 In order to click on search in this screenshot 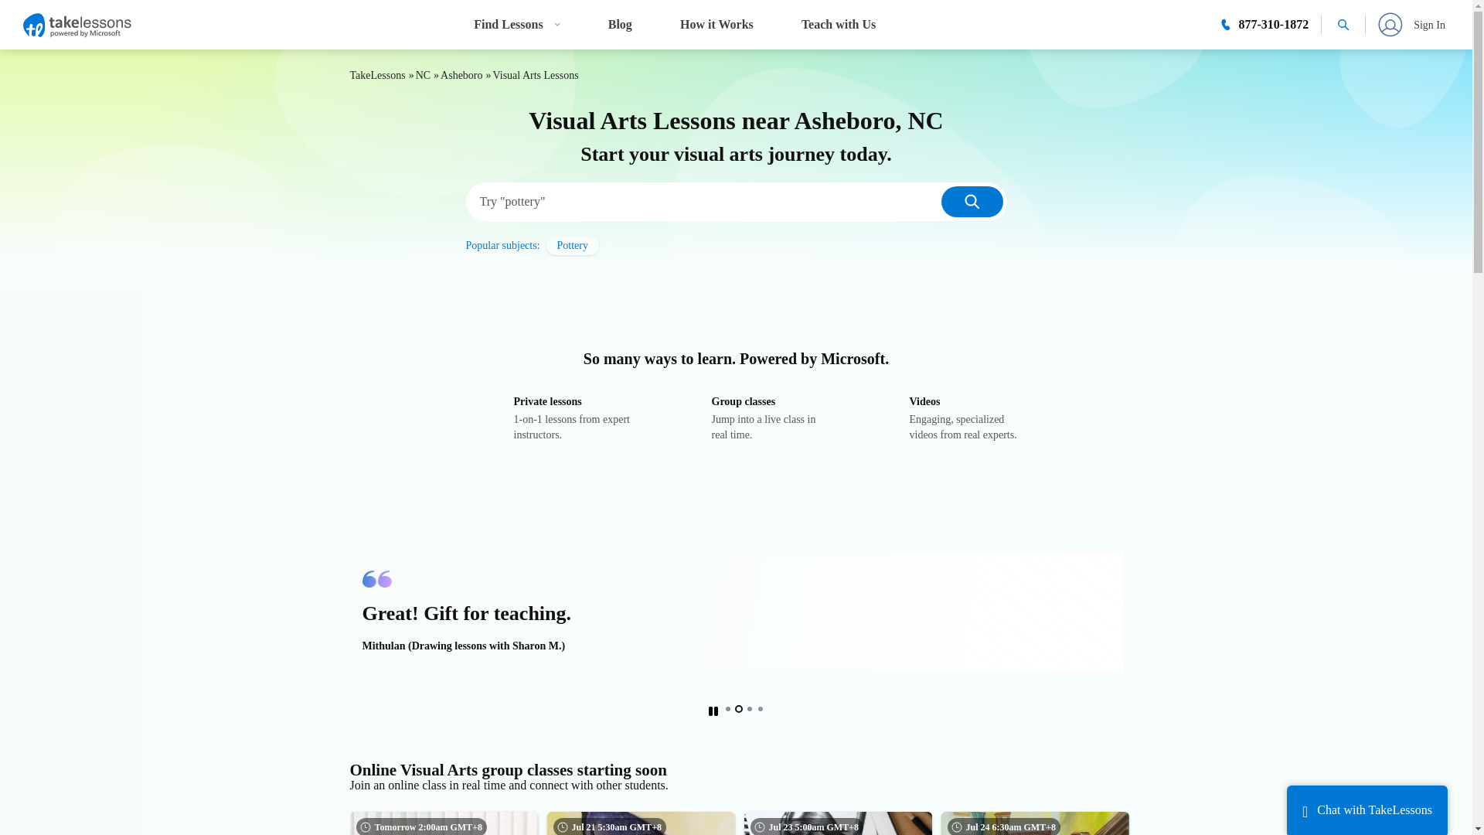, I will do `click(748, 708)`.